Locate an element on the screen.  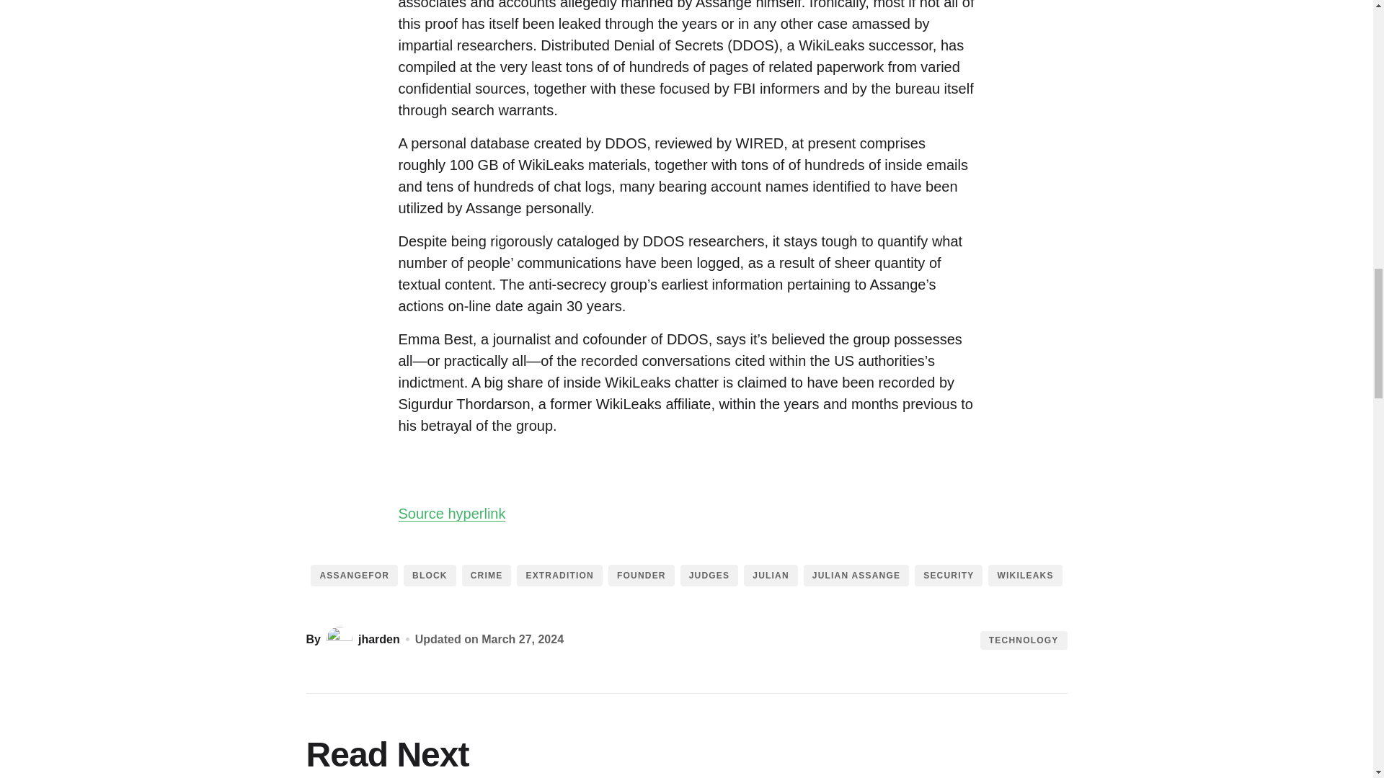
EXTRADITION is located at coordinates (559, 576).